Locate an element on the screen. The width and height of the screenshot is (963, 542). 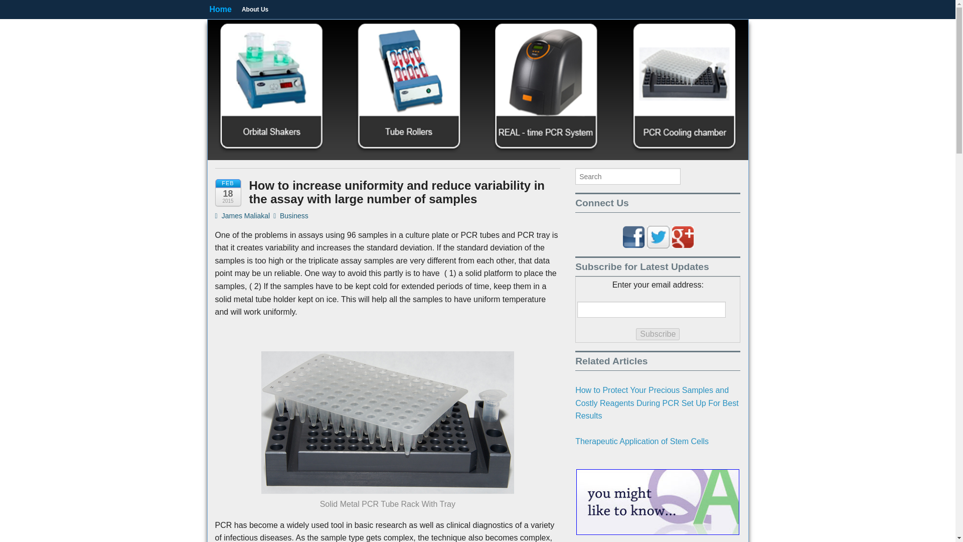
James Maliakal is located at coordinates (242, 216).